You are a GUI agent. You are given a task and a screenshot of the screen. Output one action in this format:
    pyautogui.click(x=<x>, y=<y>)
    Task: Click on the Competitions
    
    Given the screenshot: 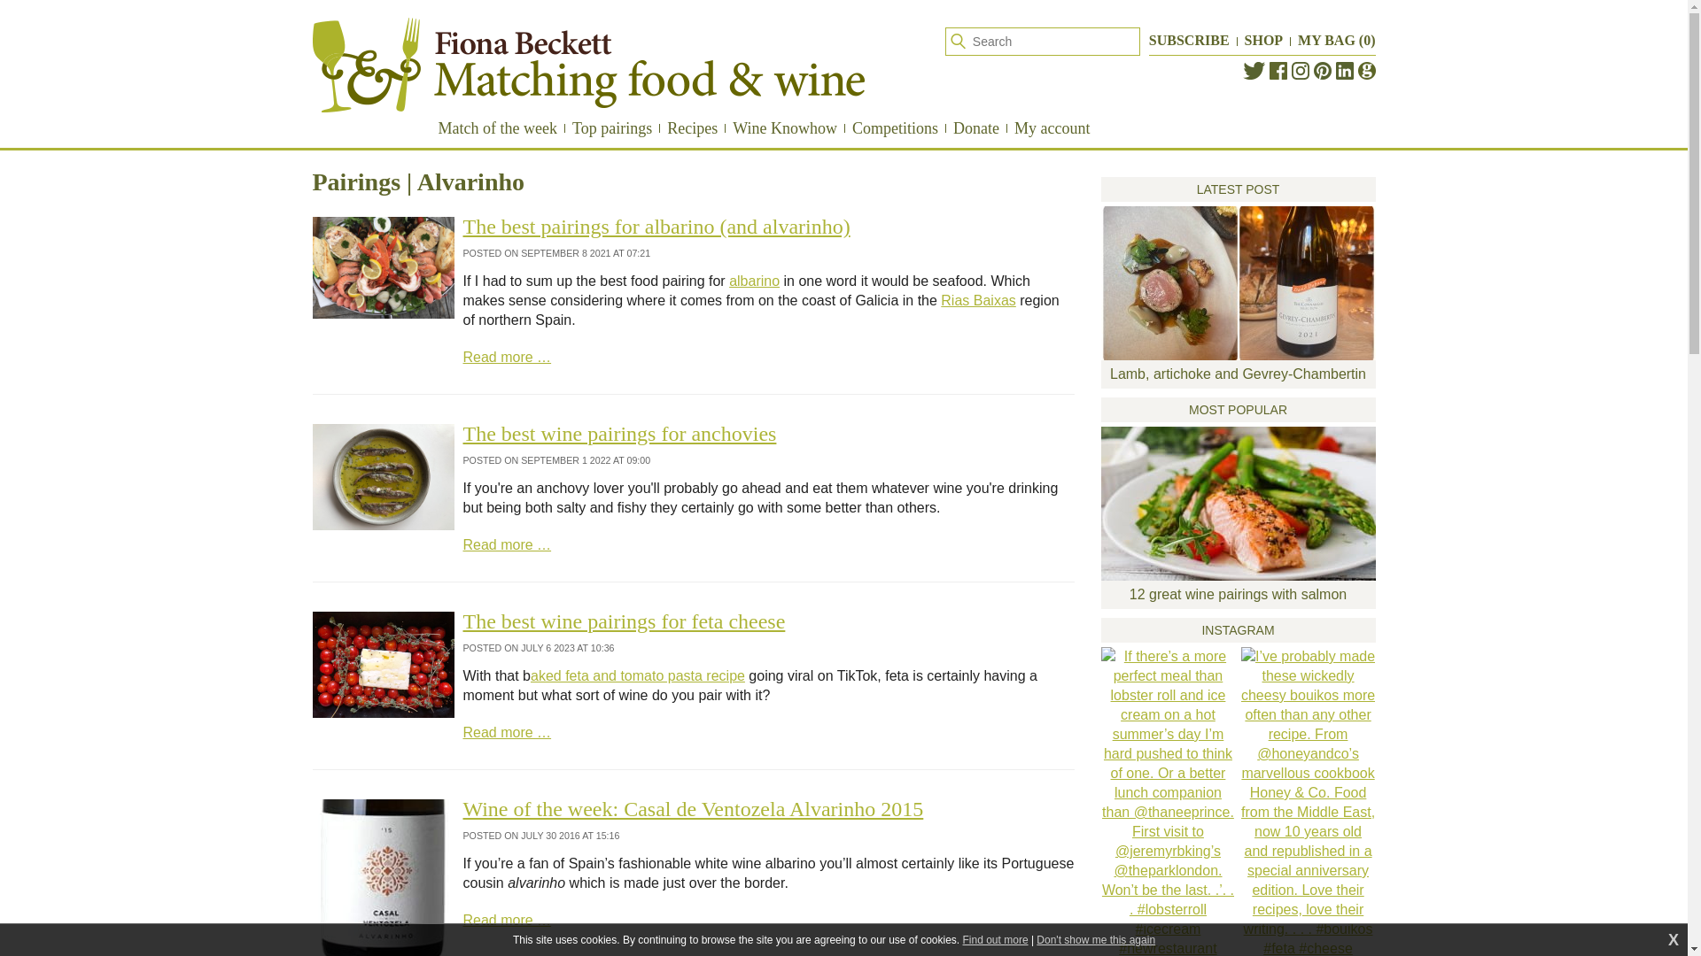 What is the action you would take?
    pyautogui.click(x=895, y=127)
    